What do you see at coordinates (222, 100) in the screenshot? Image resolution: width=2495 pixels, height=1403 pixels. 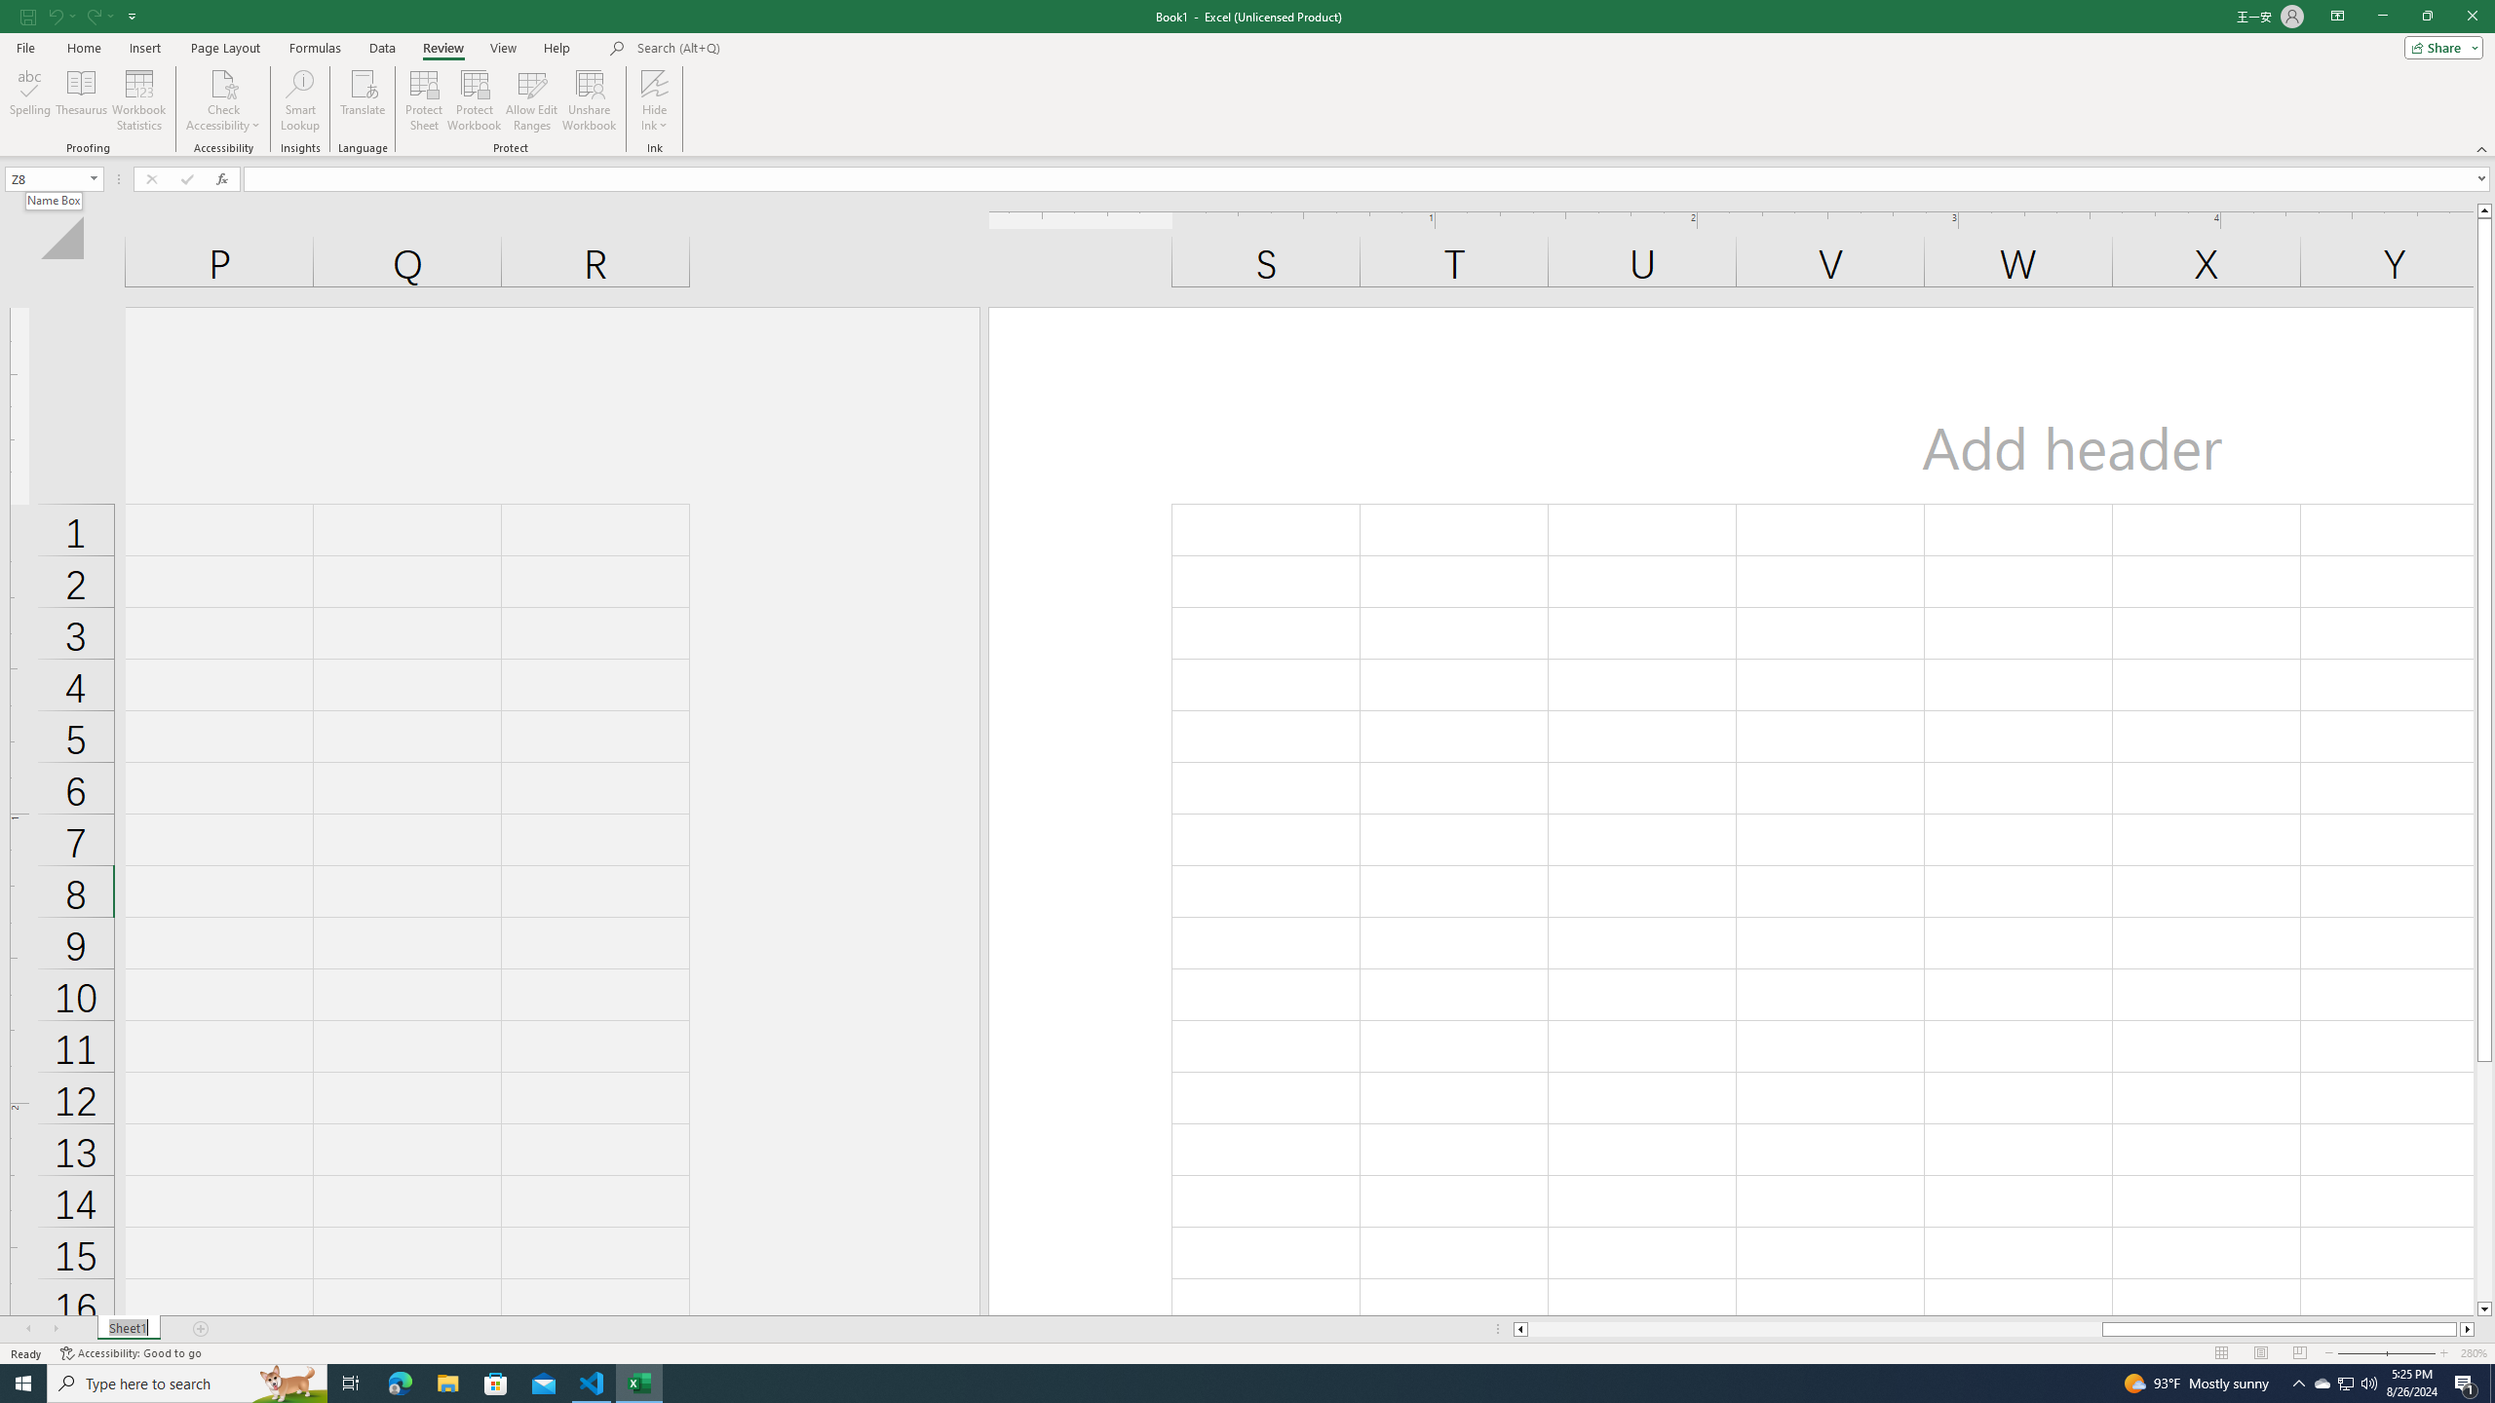 I see `Check Accessibility` at bounding box center [222, 100].